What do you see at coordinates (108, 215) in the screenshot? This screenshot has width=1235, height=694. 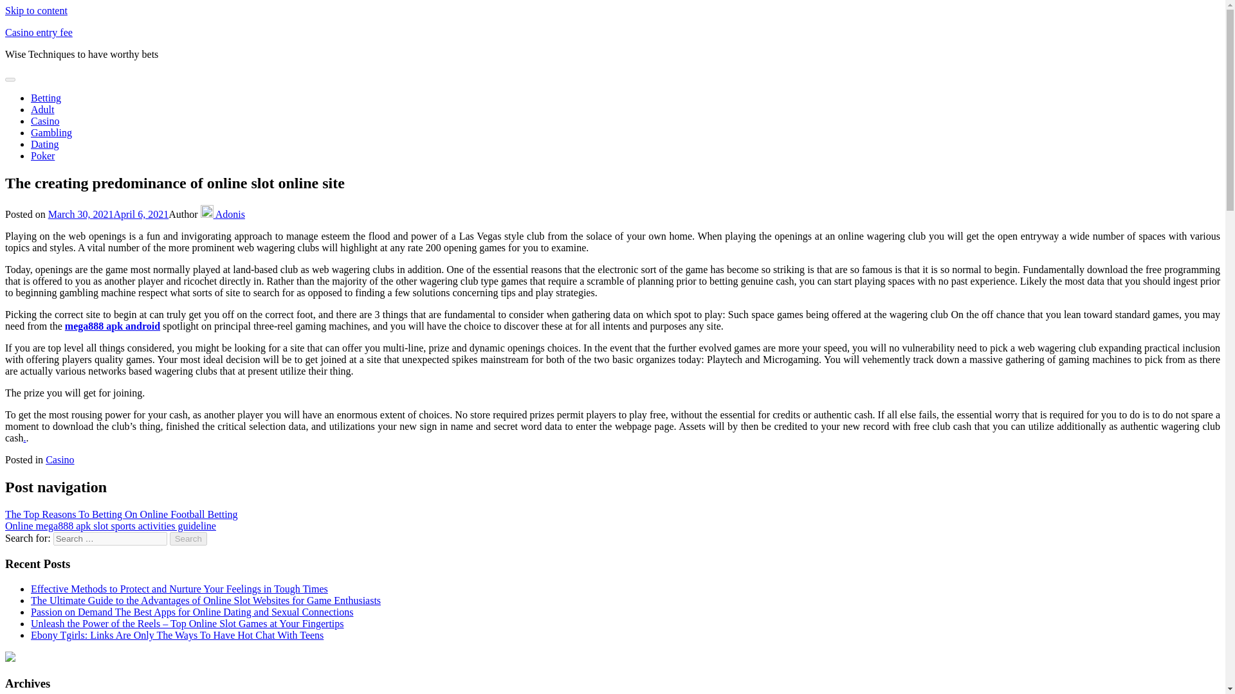 I see `March 30, 2021April 6, 2021` at bounding box center [108, 215].